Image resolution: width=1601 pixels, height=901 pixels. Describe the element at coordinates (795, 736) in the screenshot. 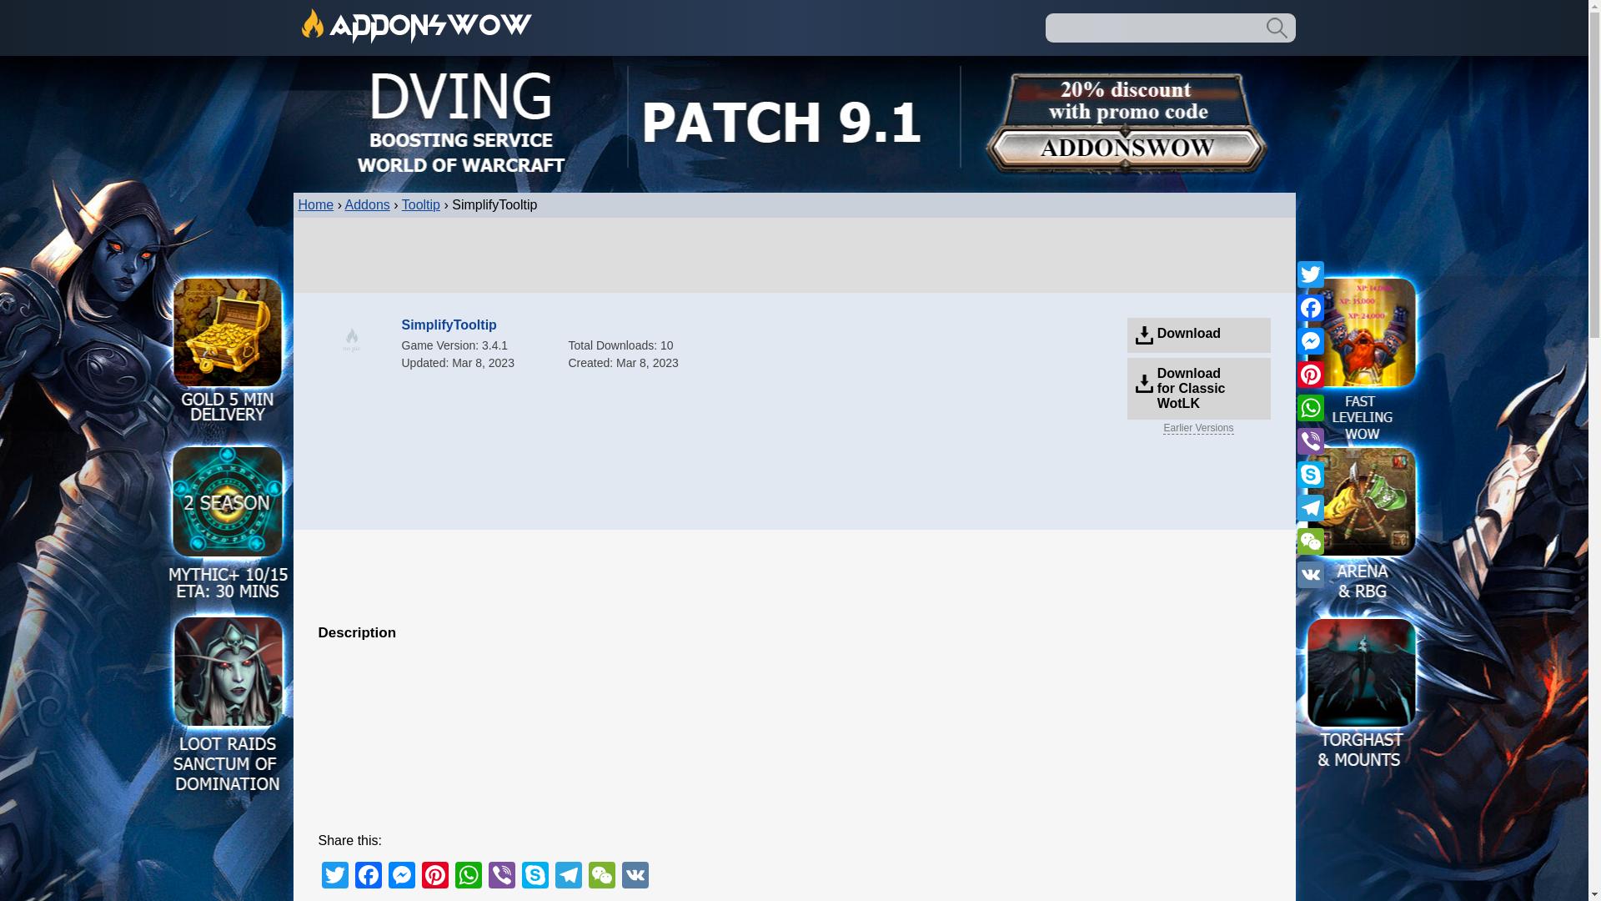

I see `Advertisement` at that location.